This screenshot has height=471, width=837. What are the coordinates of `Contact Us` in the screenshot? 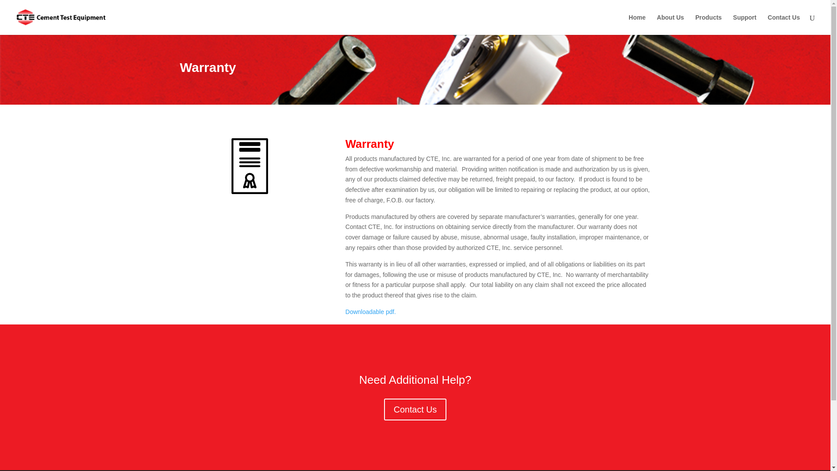 It's located at (415, 409).